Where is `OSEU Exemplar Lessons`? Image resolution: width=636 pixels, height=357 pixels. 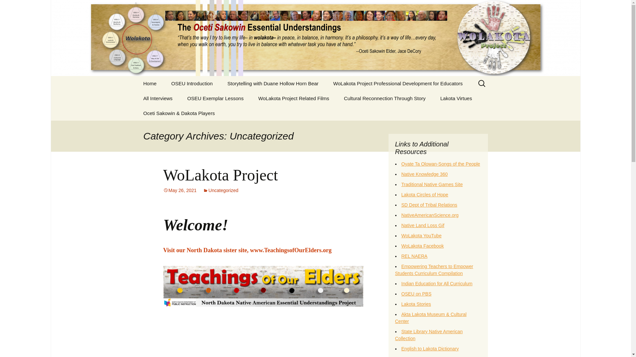
OSEU Exemplar Lessons is located at coordinates (215, 98).